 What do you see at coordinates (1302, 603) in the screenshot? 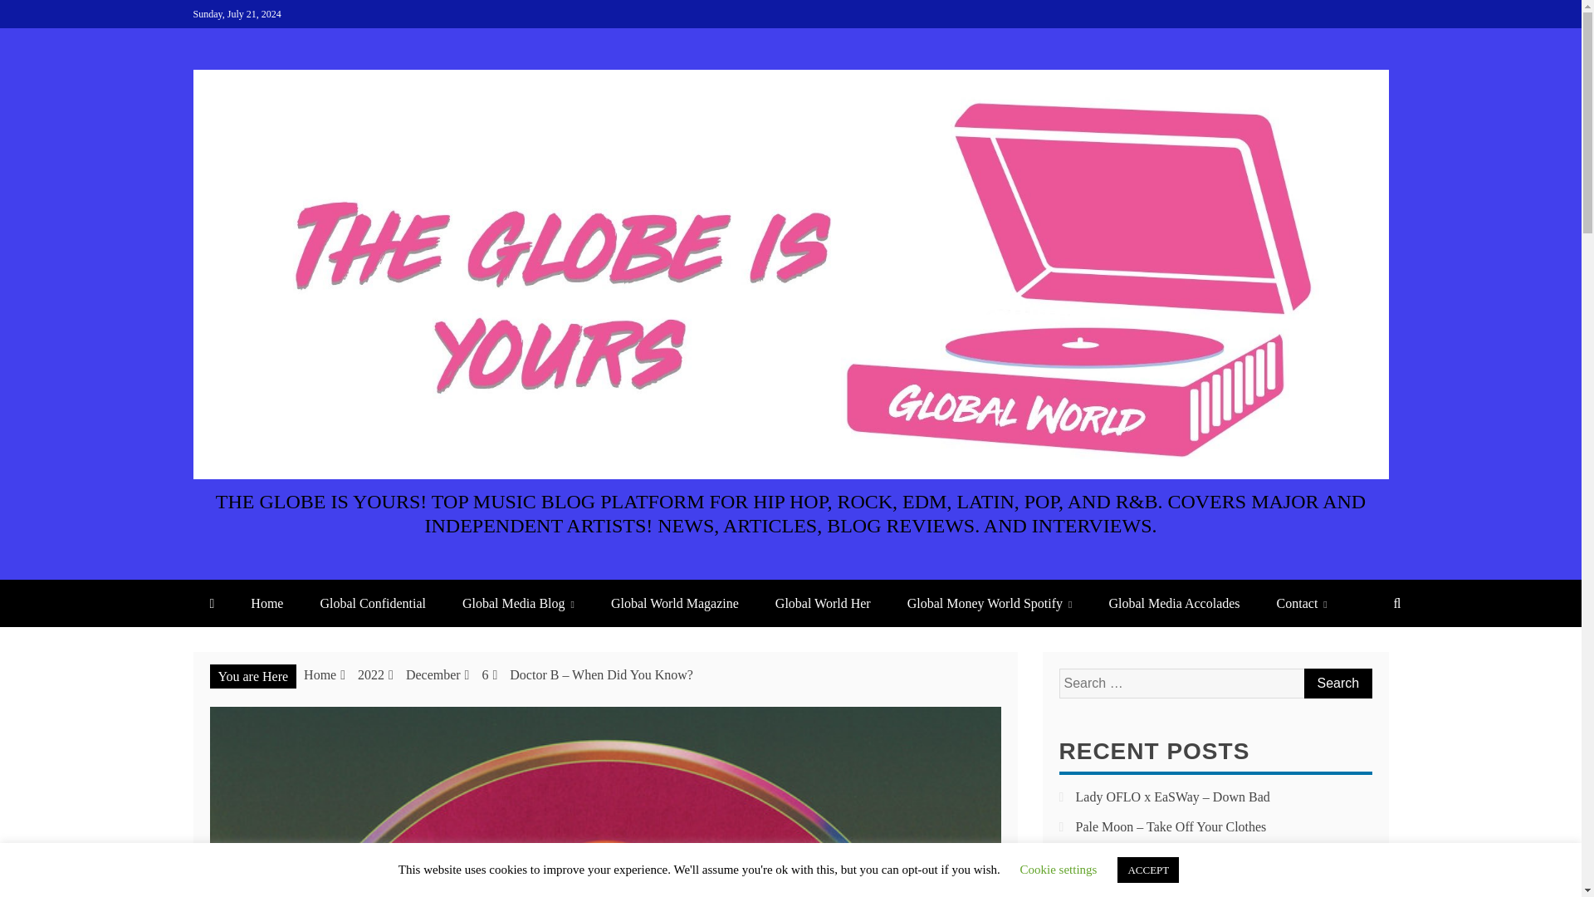
I see `Contact` at bounding box center [1302, 603].